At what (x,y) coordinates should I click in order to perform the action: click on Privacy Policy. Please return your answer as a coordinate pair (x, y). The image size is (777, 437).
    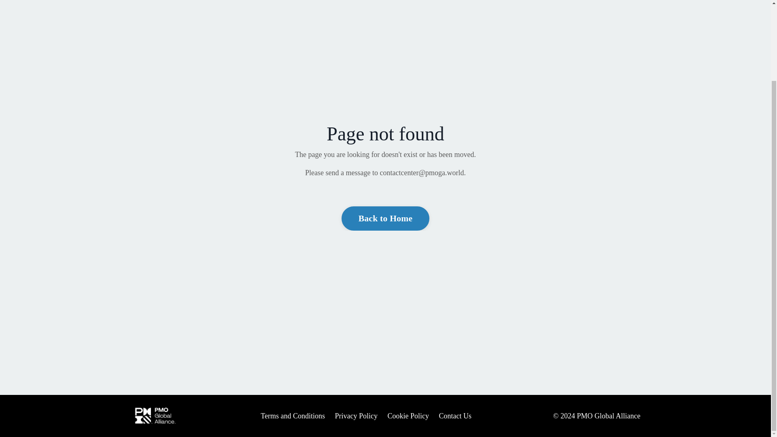
    Looking at the image, I should click on (356, 416).